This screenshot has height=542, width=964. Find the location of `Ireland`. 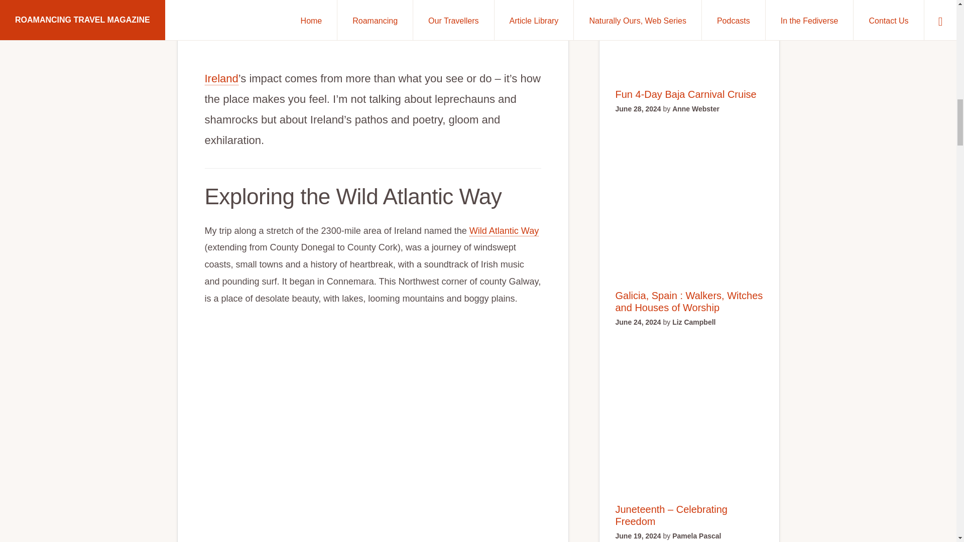

Ireland is located at coordinates (221, 78).